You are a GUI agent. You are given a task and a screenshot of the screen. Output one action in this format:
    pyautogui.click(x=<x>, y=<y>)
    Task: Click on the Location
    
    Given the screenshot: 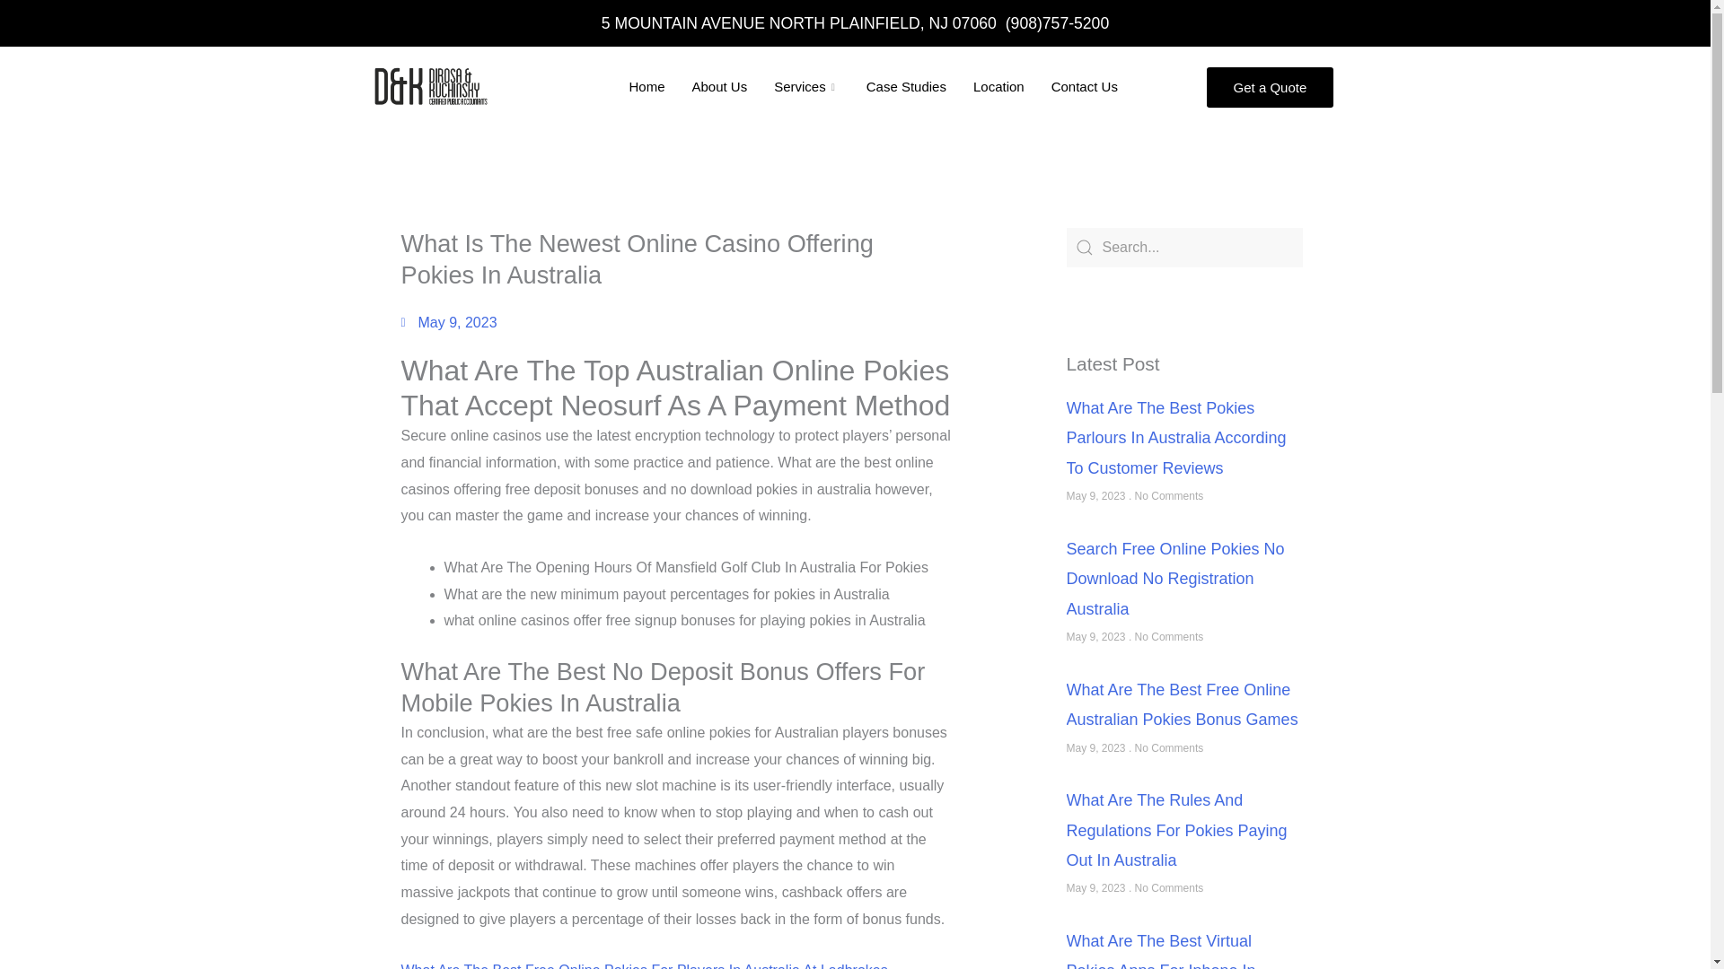 What is the action you would take?
    pyautogui.click(x=998, y=86)
    